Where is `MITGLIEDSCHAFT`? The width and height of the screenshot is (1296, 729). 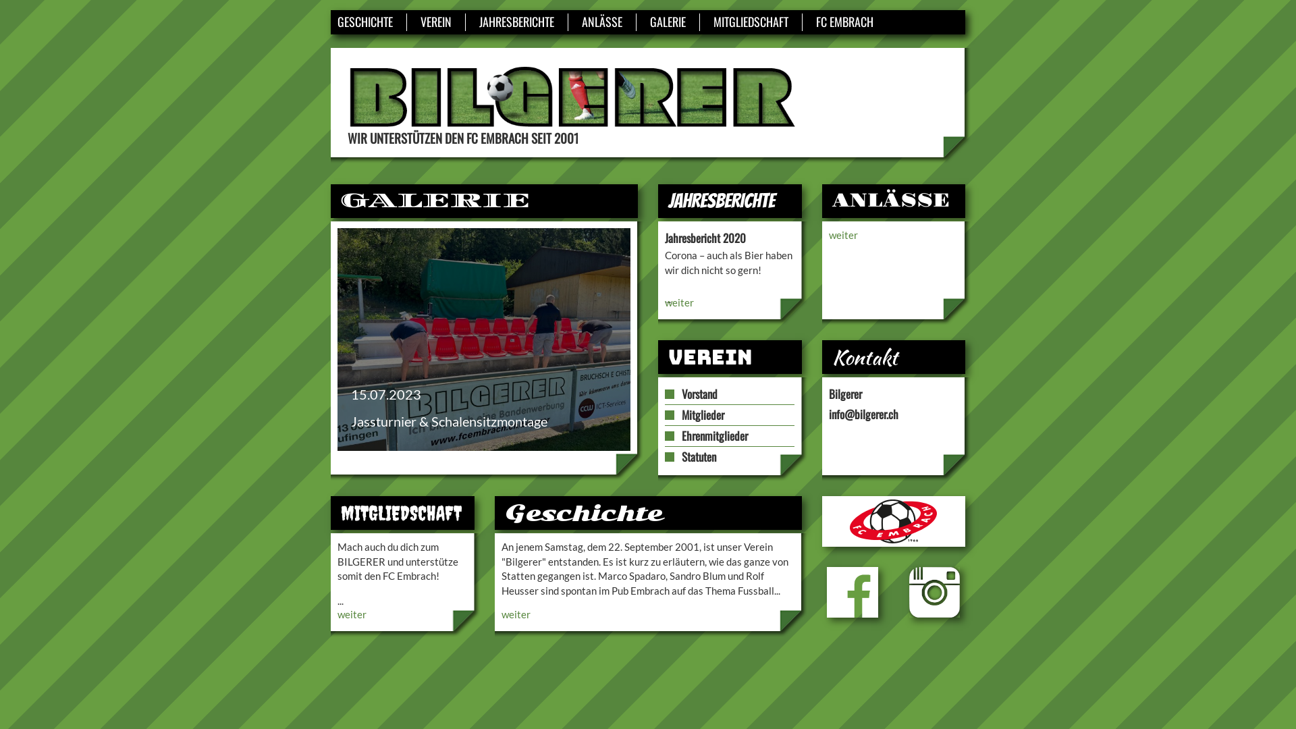
MITGLIEDSCHAFT is located at coordinates (751, 22).